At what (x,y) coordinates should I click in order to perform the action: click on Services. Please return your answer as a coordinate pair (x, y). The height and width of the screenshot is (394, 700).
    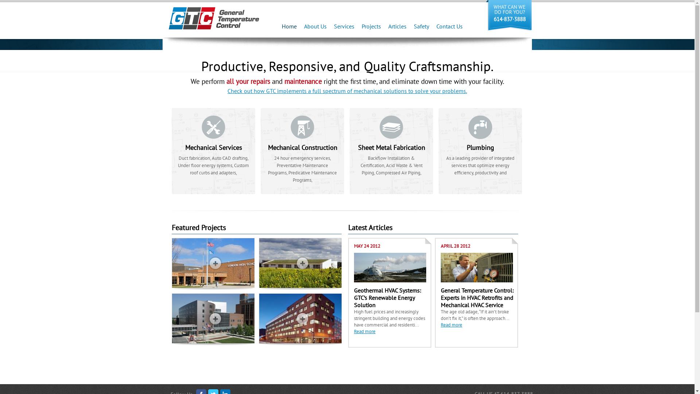
    Looking at the image, I should click on (344, 26).